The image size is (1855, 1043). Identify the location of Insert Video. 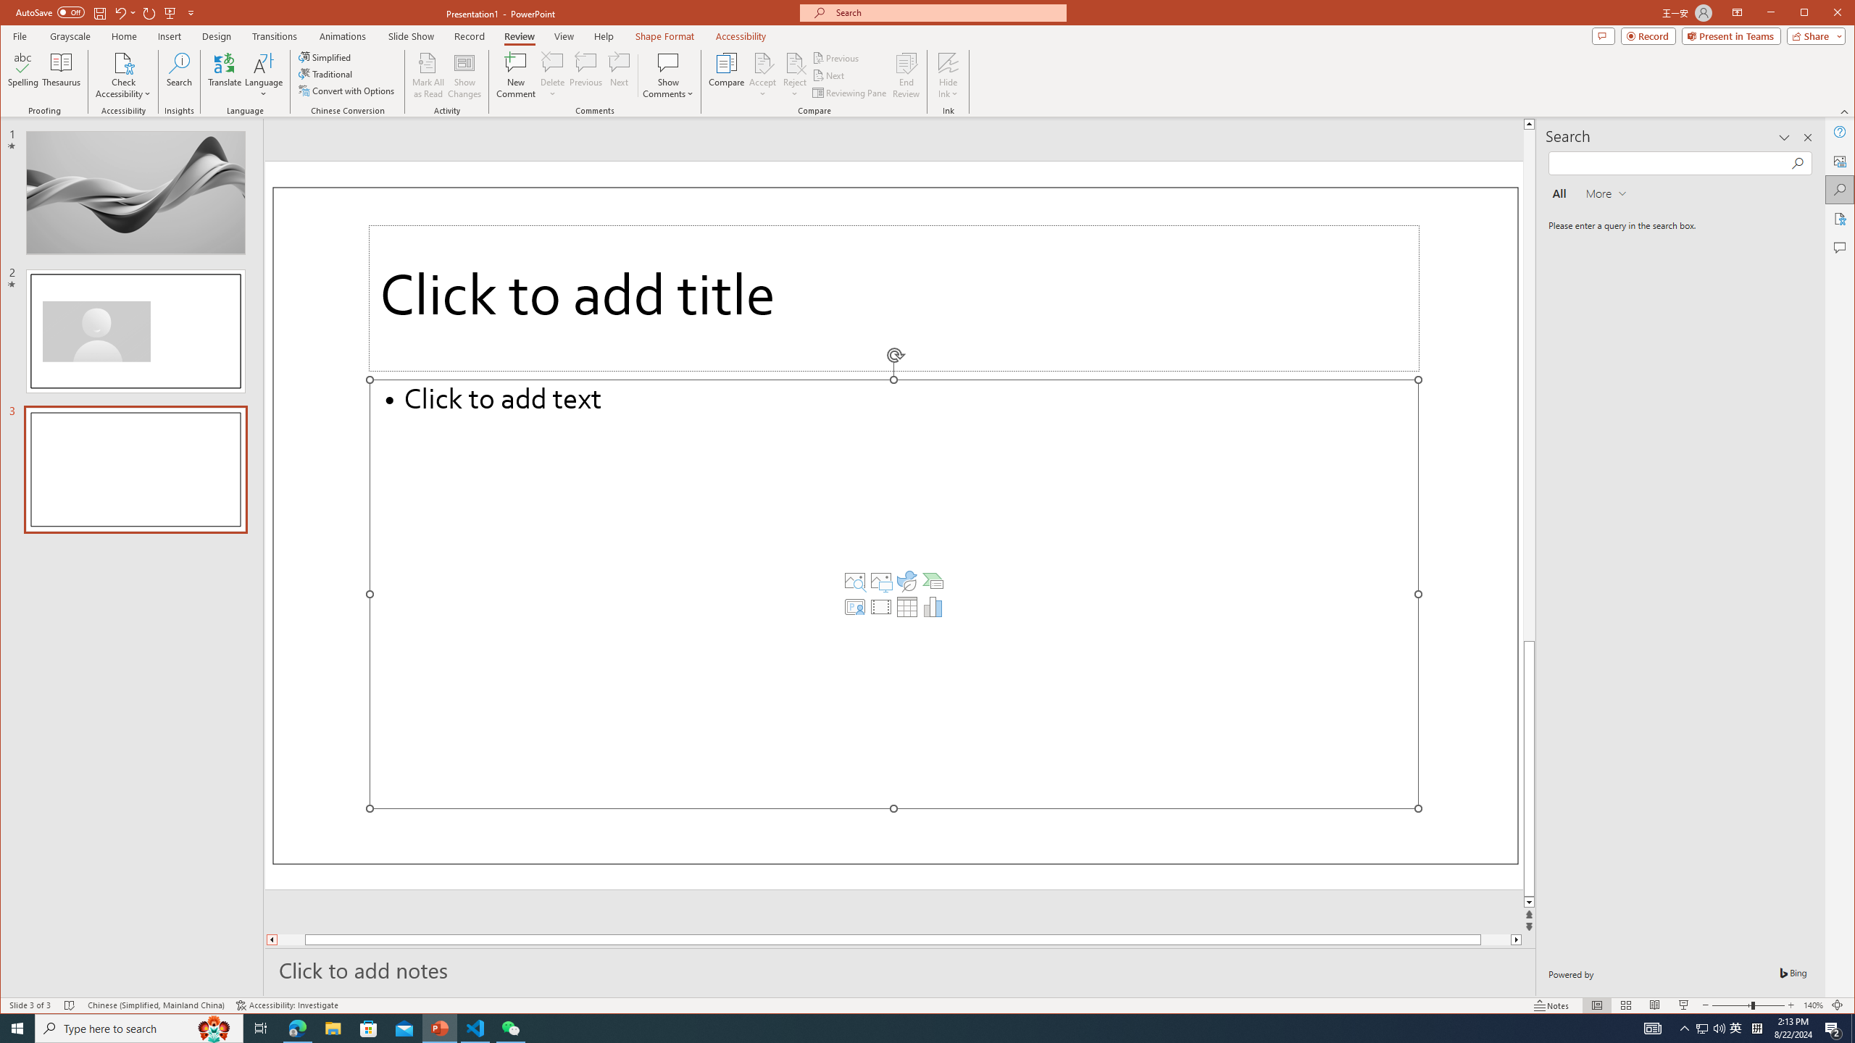
(881, 607).